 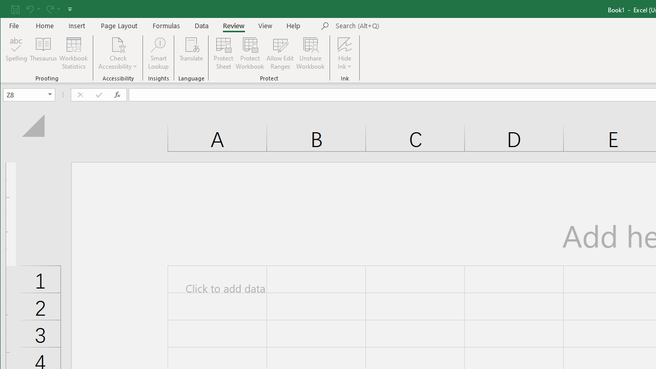 I want to click on Check Accessibility, so click(x=118, y=53).